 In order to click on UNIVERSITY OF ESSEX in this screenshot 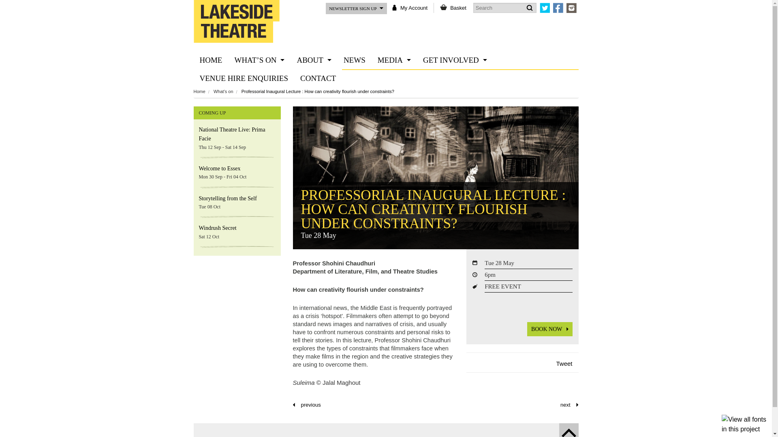, I will do `click(314, 115)`.